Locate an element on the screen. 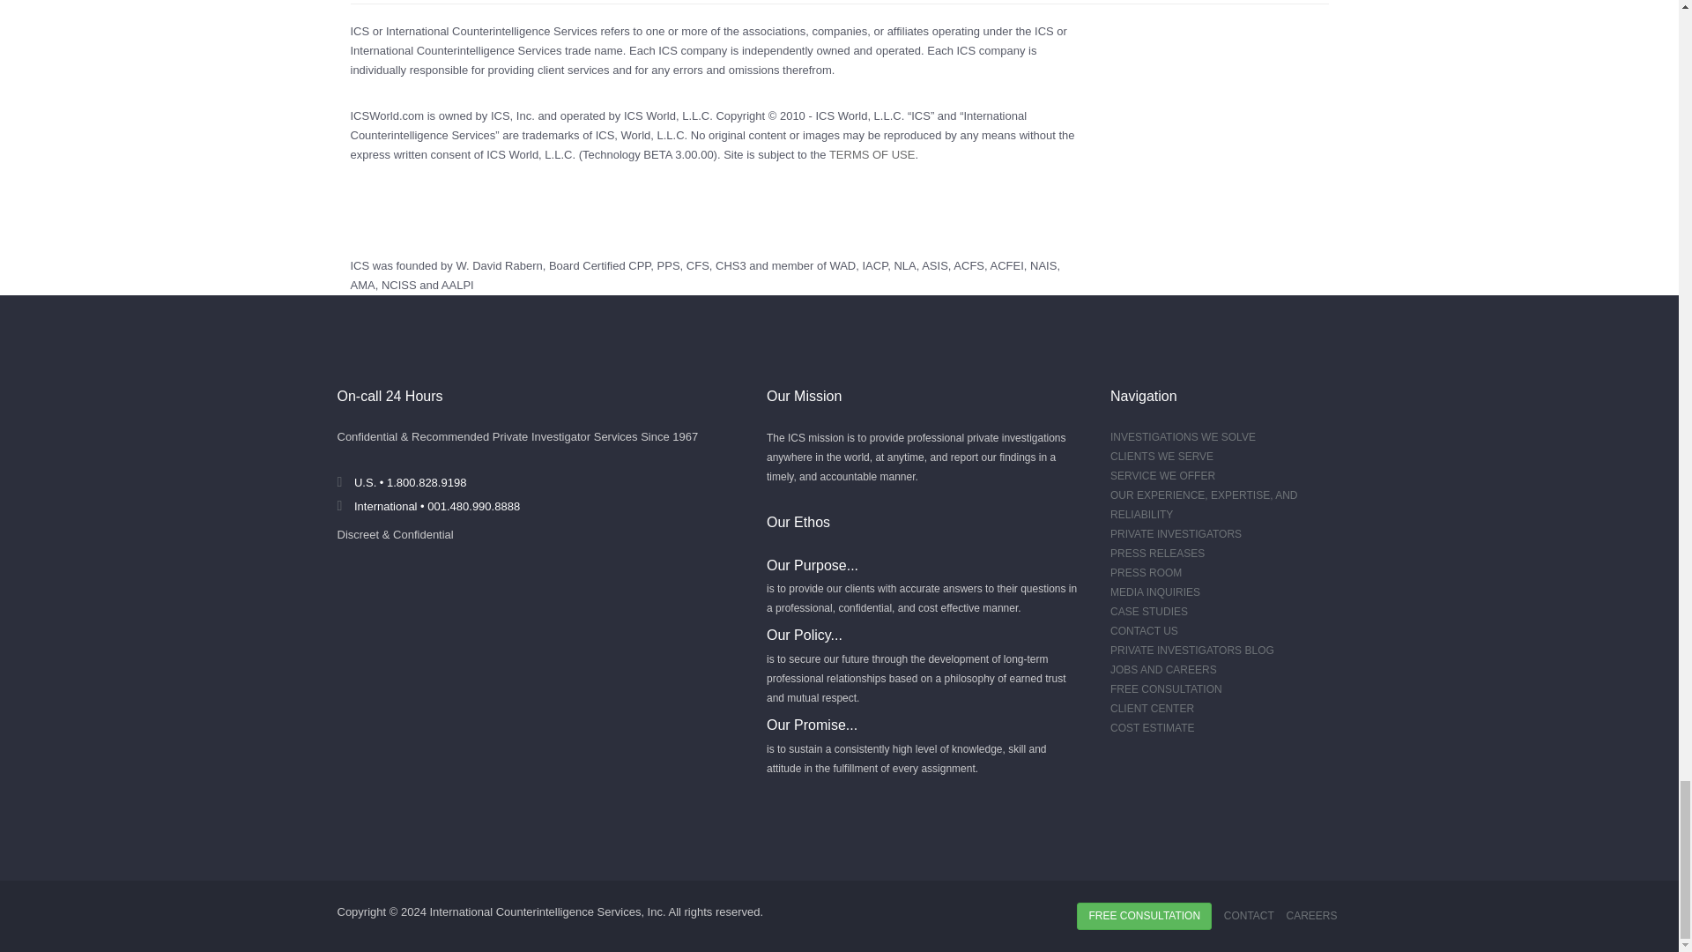 The image size is (1692, 952). American Management Association is located at coordinates (363, 285).